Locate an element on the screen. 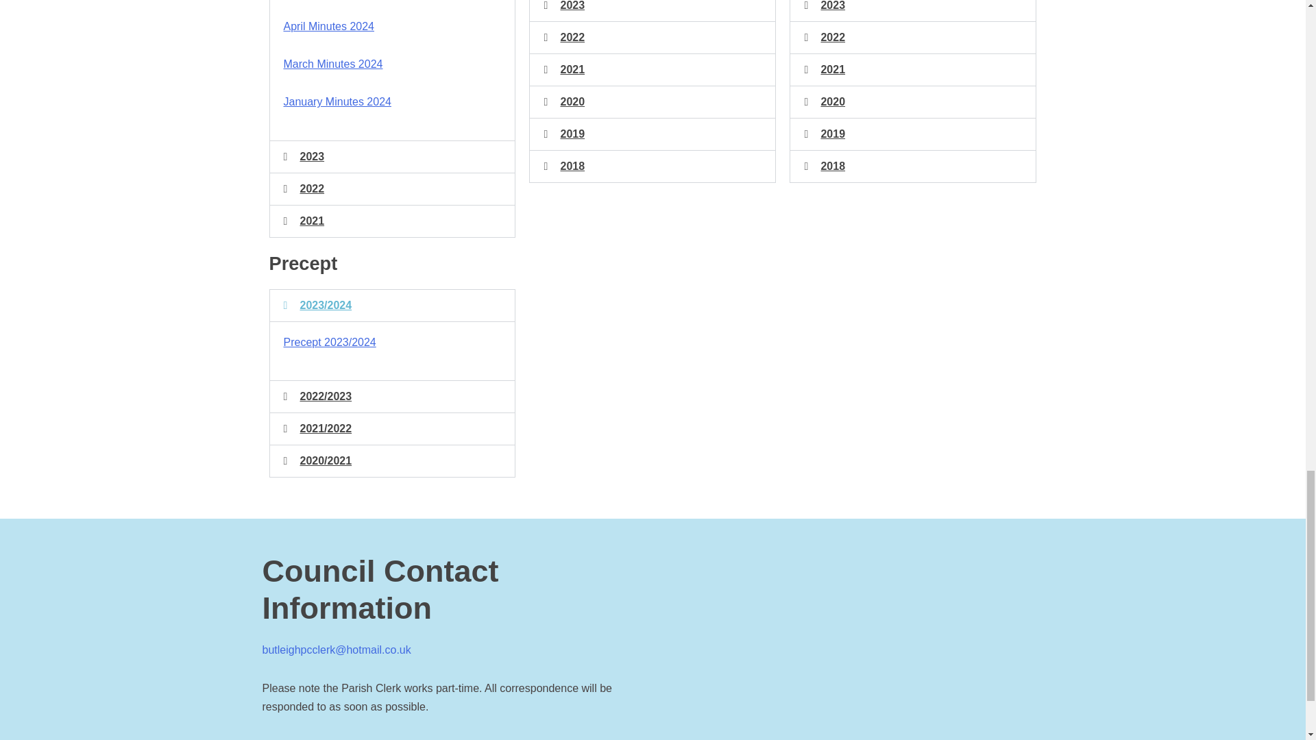 The image size is (1316, 740). January Minutes 2024 is located at coordinates (337, 101).